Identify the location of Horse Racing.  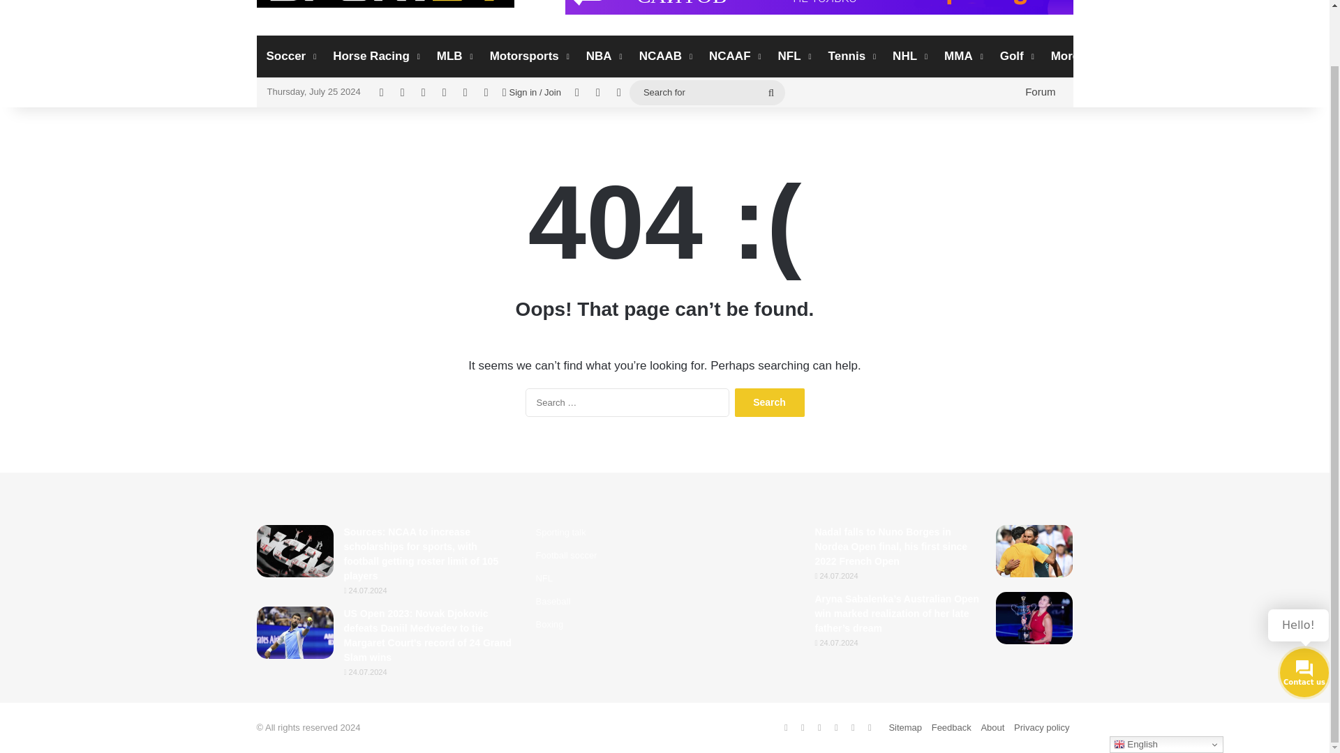
(375, 56).